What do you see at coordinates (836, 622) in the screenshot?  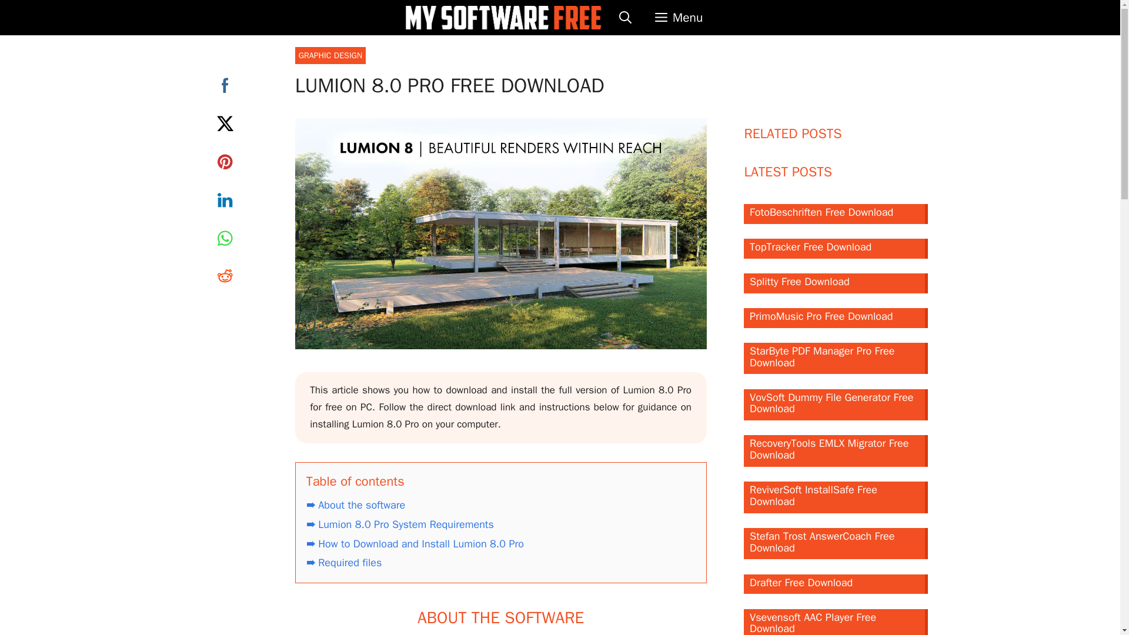 I see `Vsevensoft AAC Player Free Download` at bounding box center [836, 622].